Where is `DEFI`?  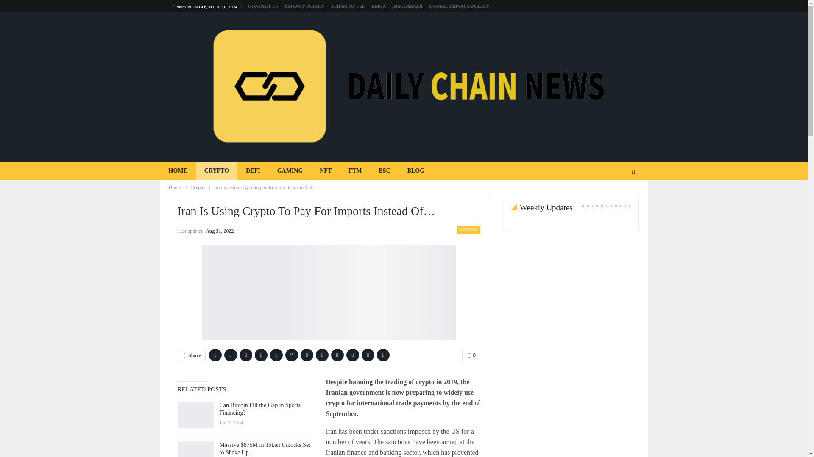 DEFI is located at coordinates (253, 171).